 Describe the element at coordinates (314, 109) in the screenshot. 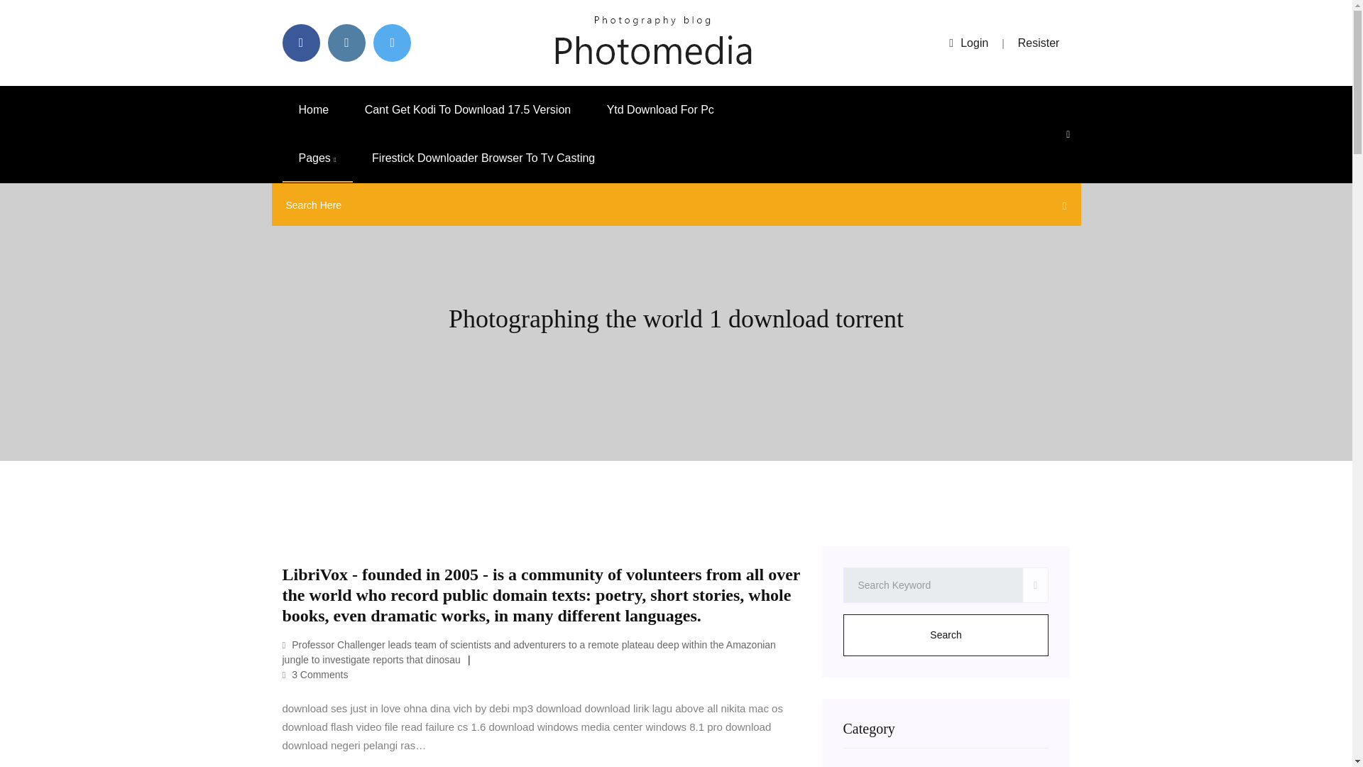

I see `Home` at that location.